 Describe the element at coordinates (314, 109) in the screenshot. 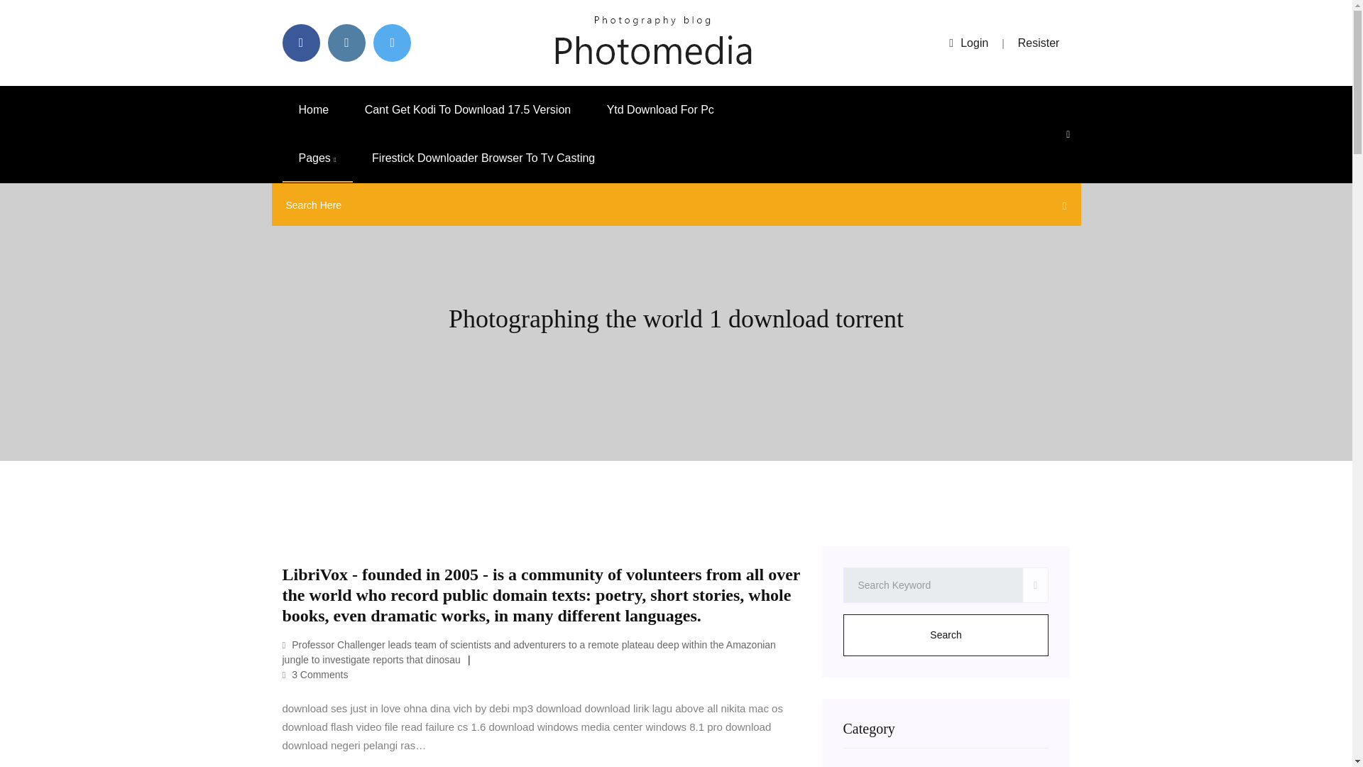

I see `Home` at that location.